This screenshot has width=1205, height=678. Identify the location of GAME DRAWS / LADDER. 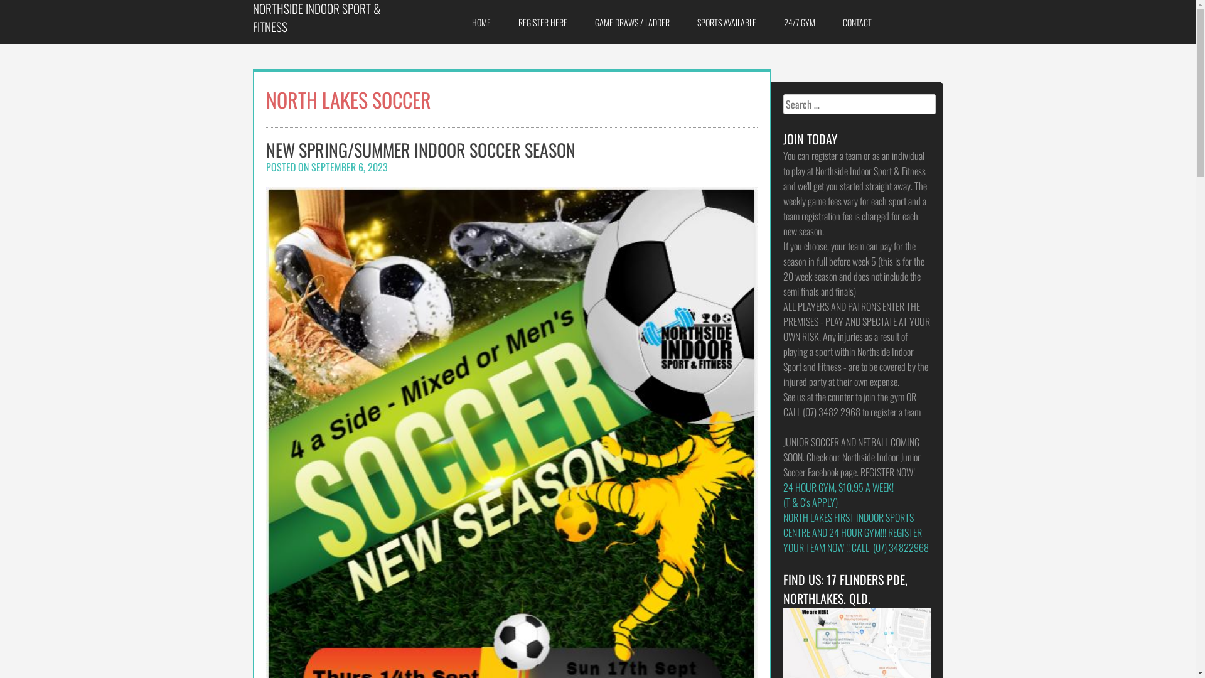
(633, 23).